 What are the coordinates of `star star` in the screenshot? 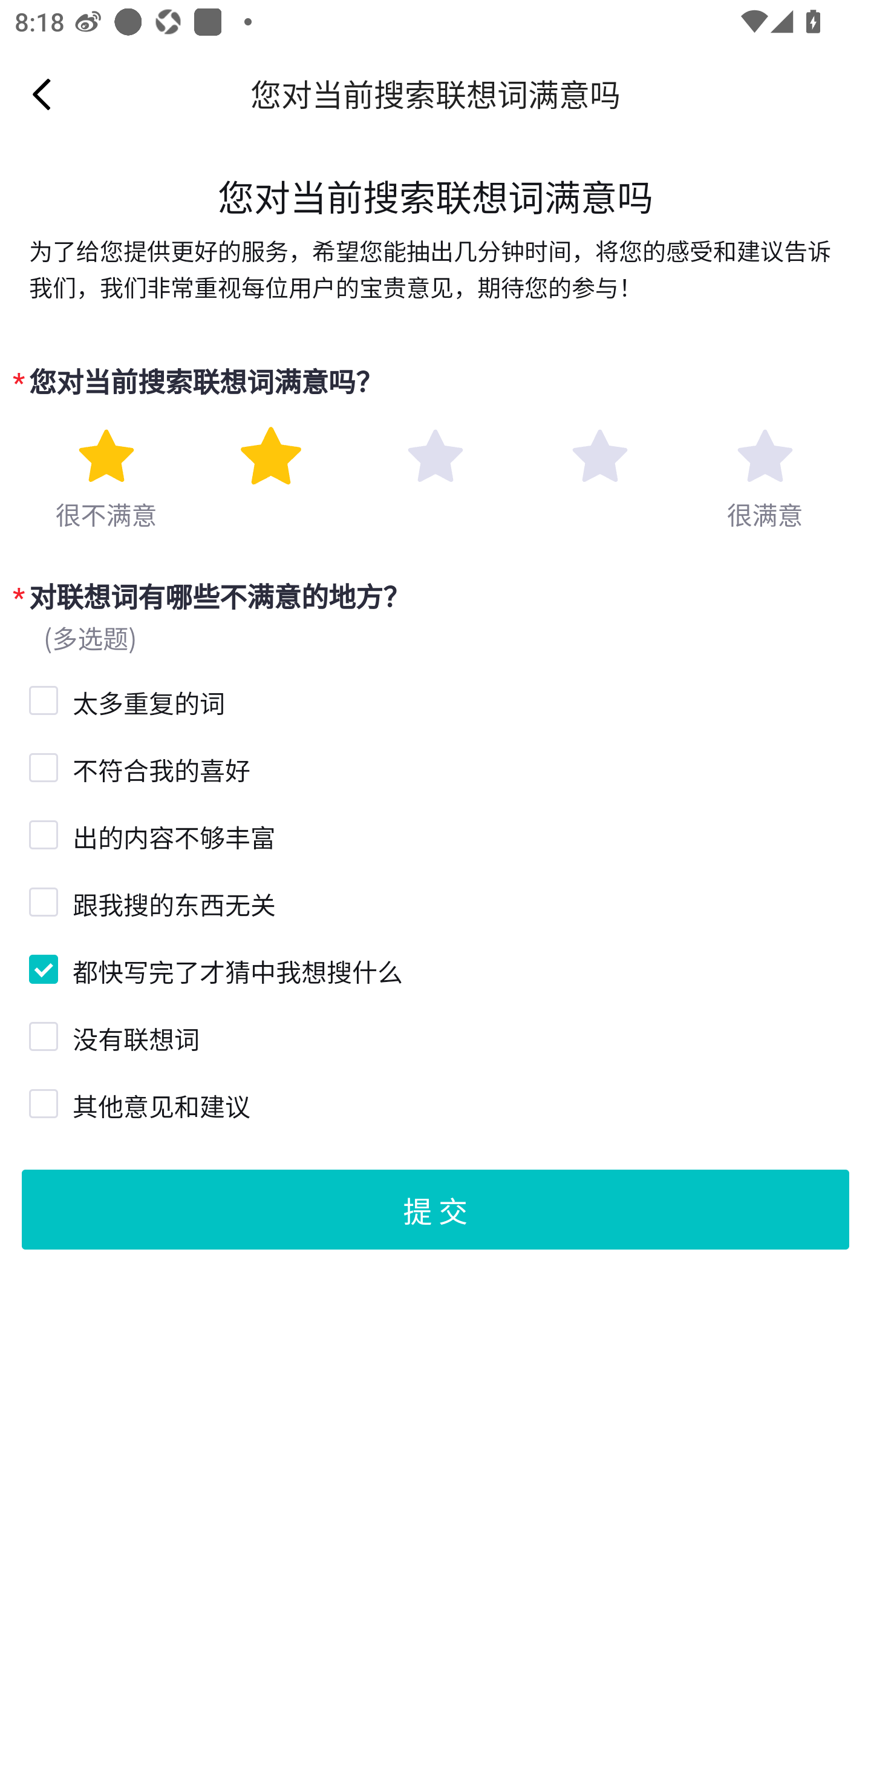 It's located at (599, 456).